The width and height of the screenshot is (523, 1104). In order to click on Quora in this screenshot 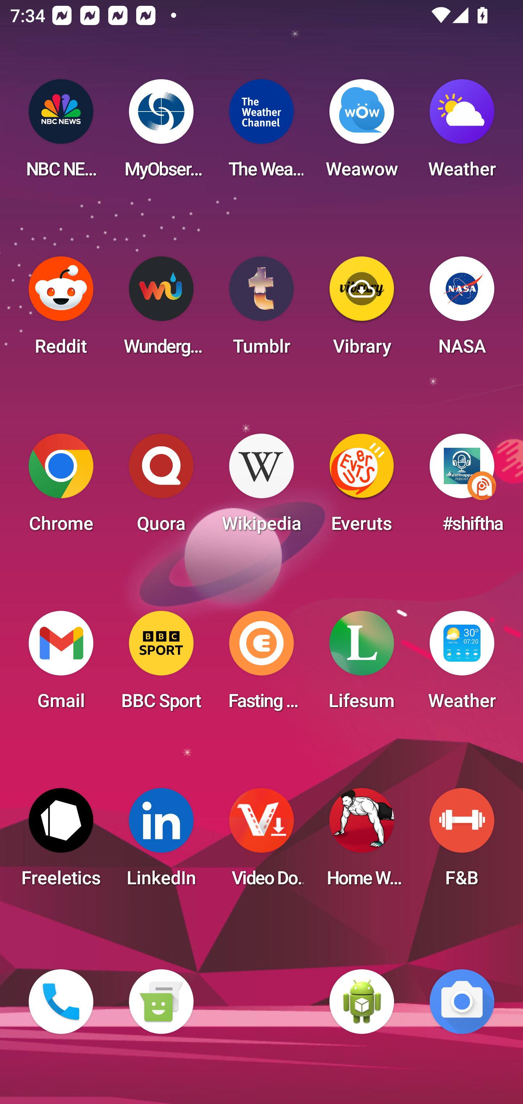, I will do `click(161, 487)`.